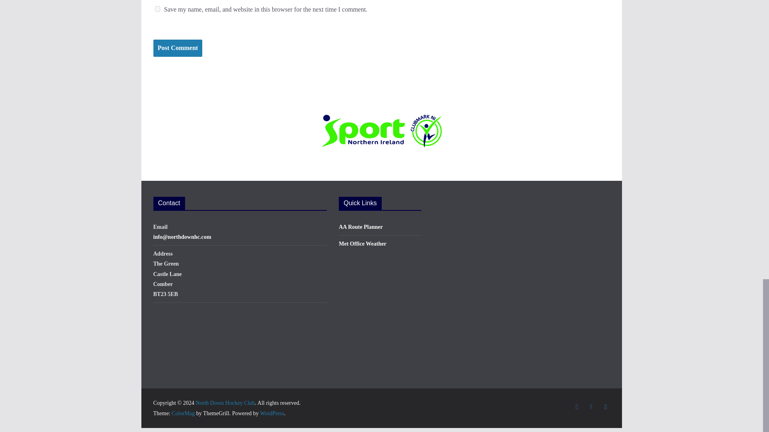 Image resolution: width=769 pixels, height=432 pixels. Describe the element at coordinates (183, 414) in the screenshot. I see `ColorMag` at that location.